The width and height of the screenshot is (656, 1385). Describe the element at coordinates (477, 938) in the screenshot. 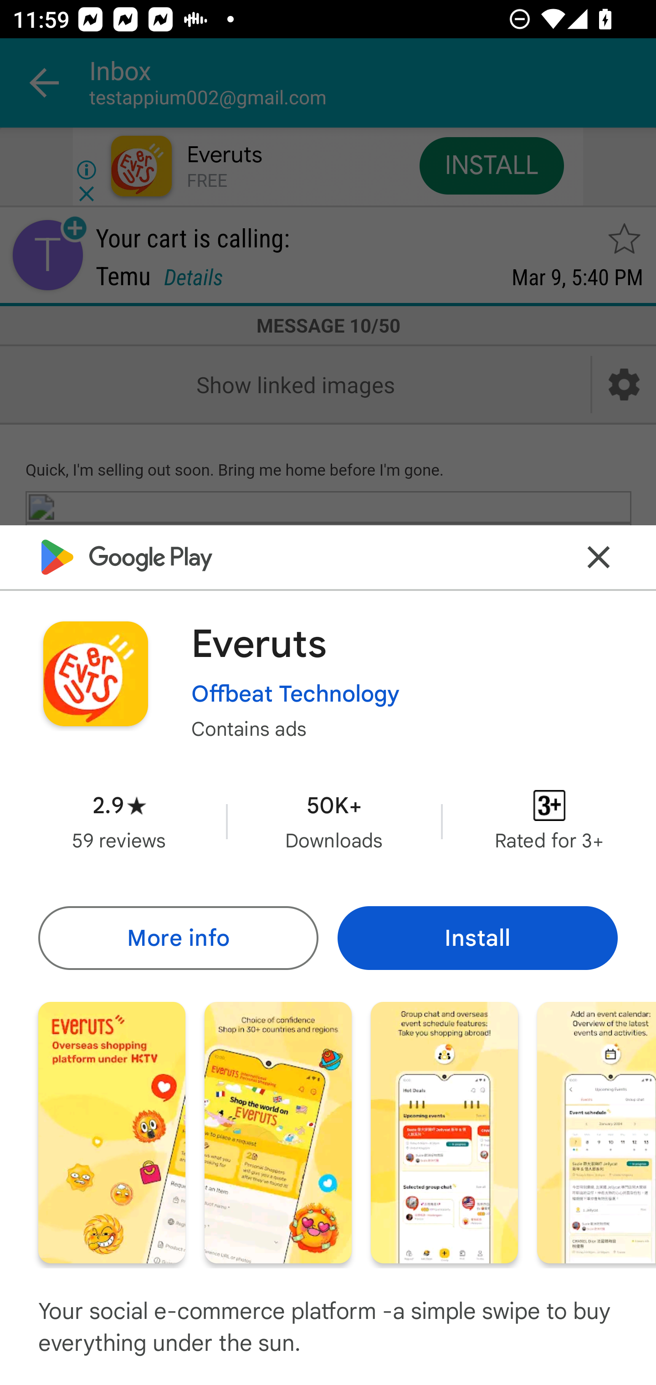

I see `Install` at that location.